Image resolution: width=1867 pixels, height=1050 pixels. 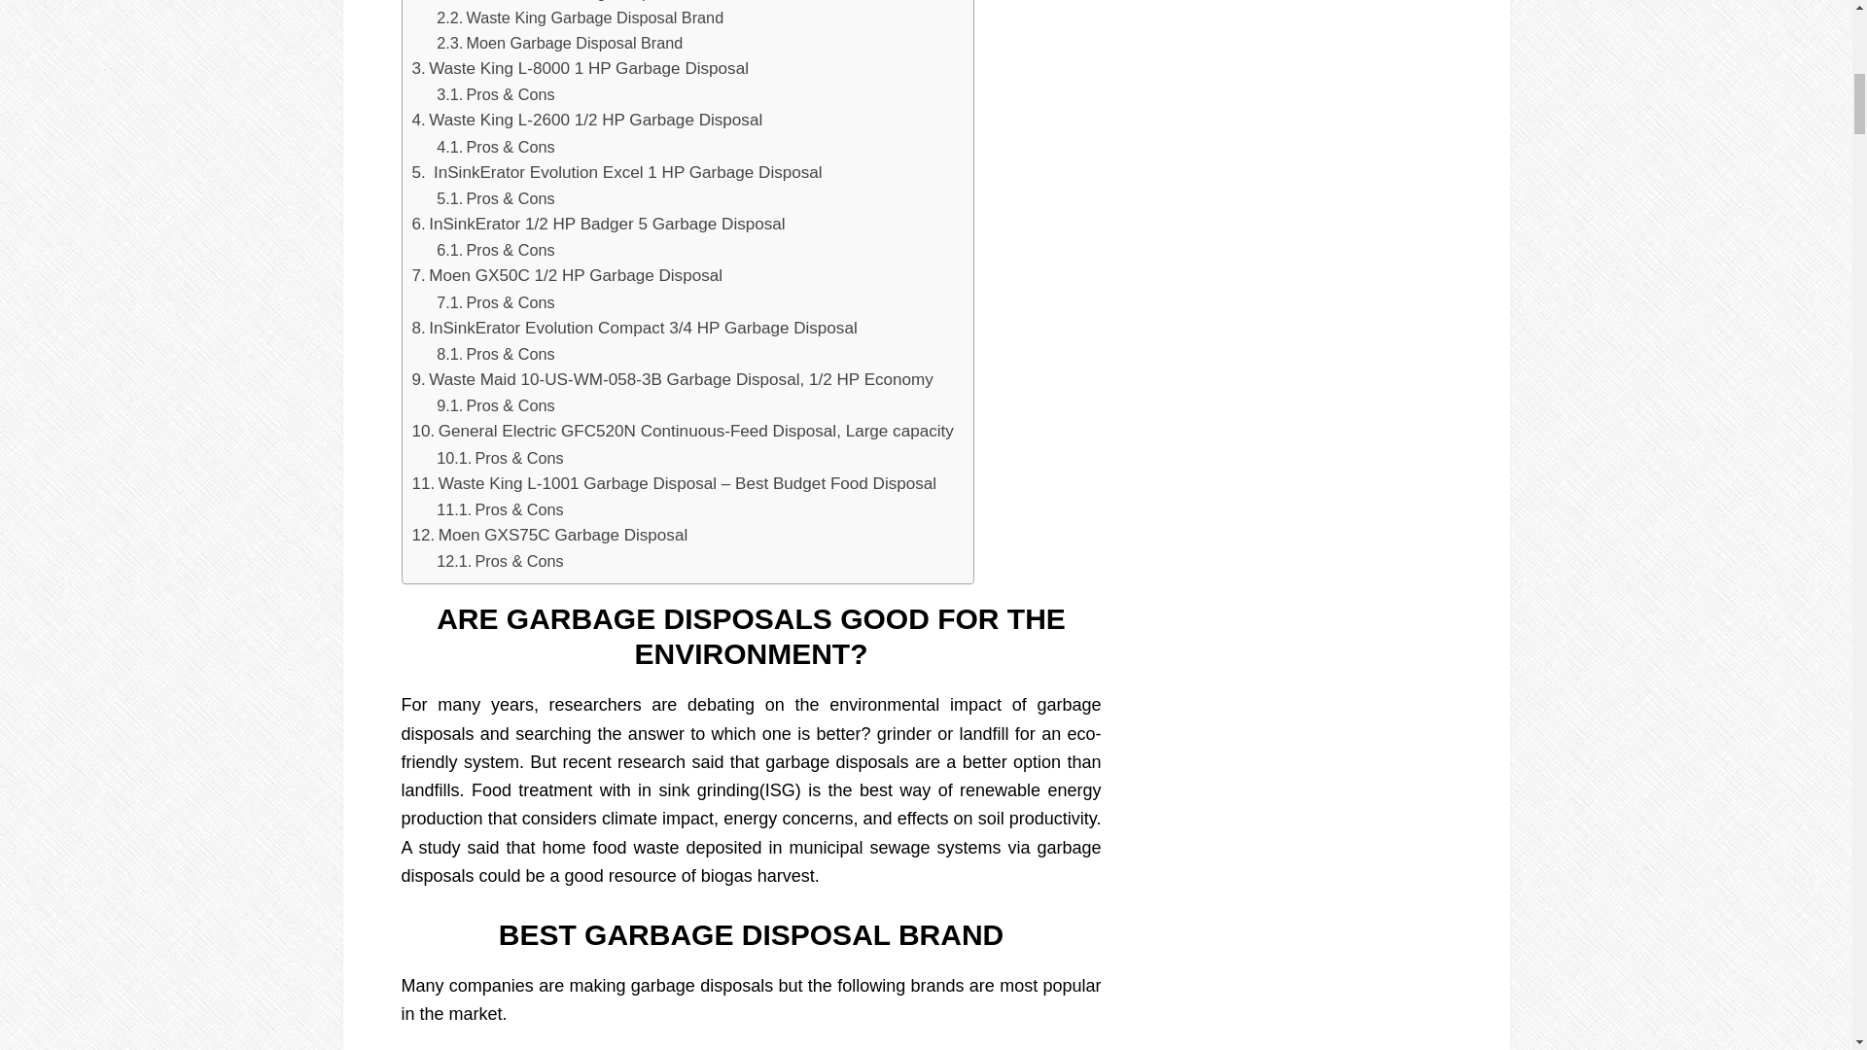 What do you see at coordinates (581, 2) in the screenshot?
I see `Insinkerator Garbage Disposal Brand` at bounding box center [581, 2].